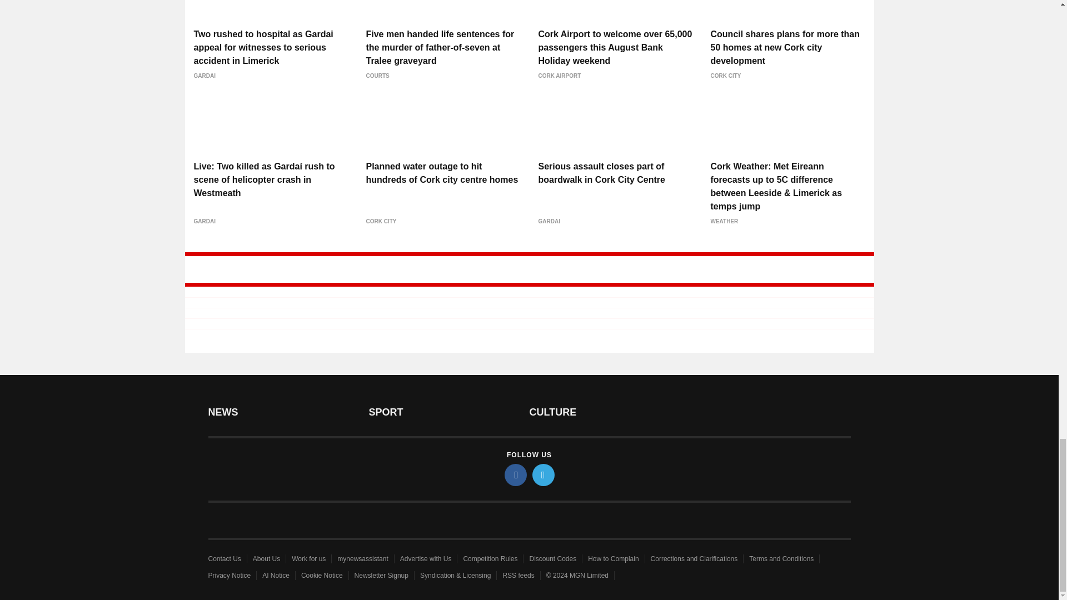 This screenshot has height=600, width=1067. What do you see at coordinates (516, 474) in the screenshot?
I see `facebook` at bounding box center [516, 474].